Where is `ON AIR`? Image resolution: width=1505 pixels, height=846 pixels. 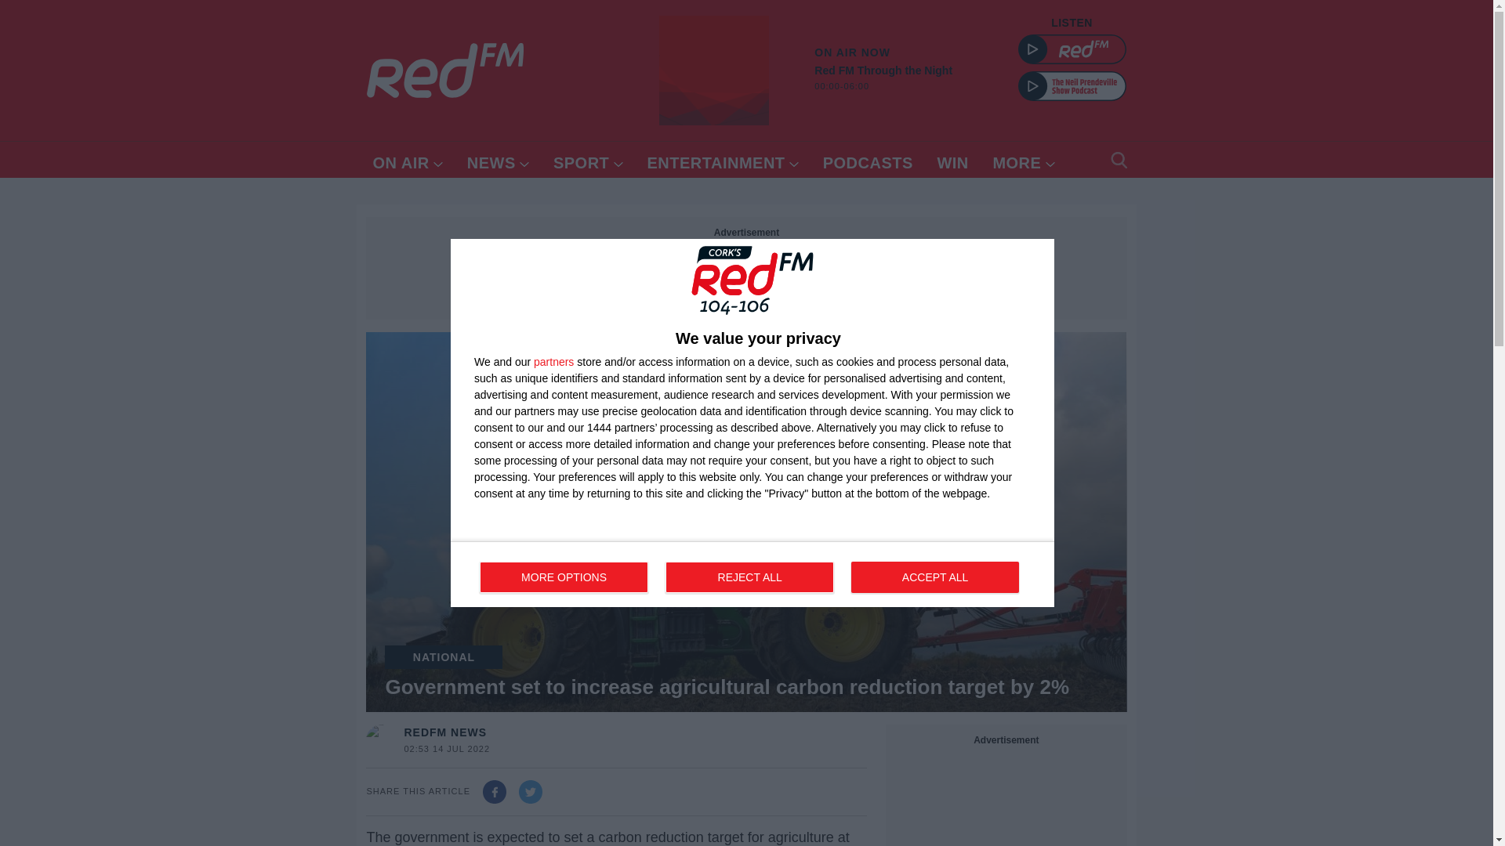
ON AIR is located at coordinates (498, 160).